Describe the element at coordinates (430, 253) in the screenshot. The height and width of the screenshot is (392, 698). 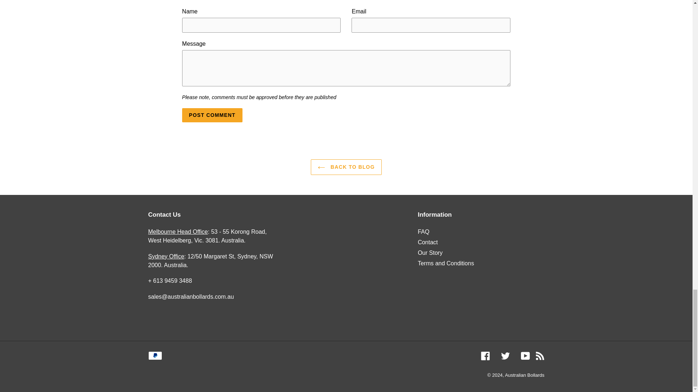
I see `Our Story` at that location.